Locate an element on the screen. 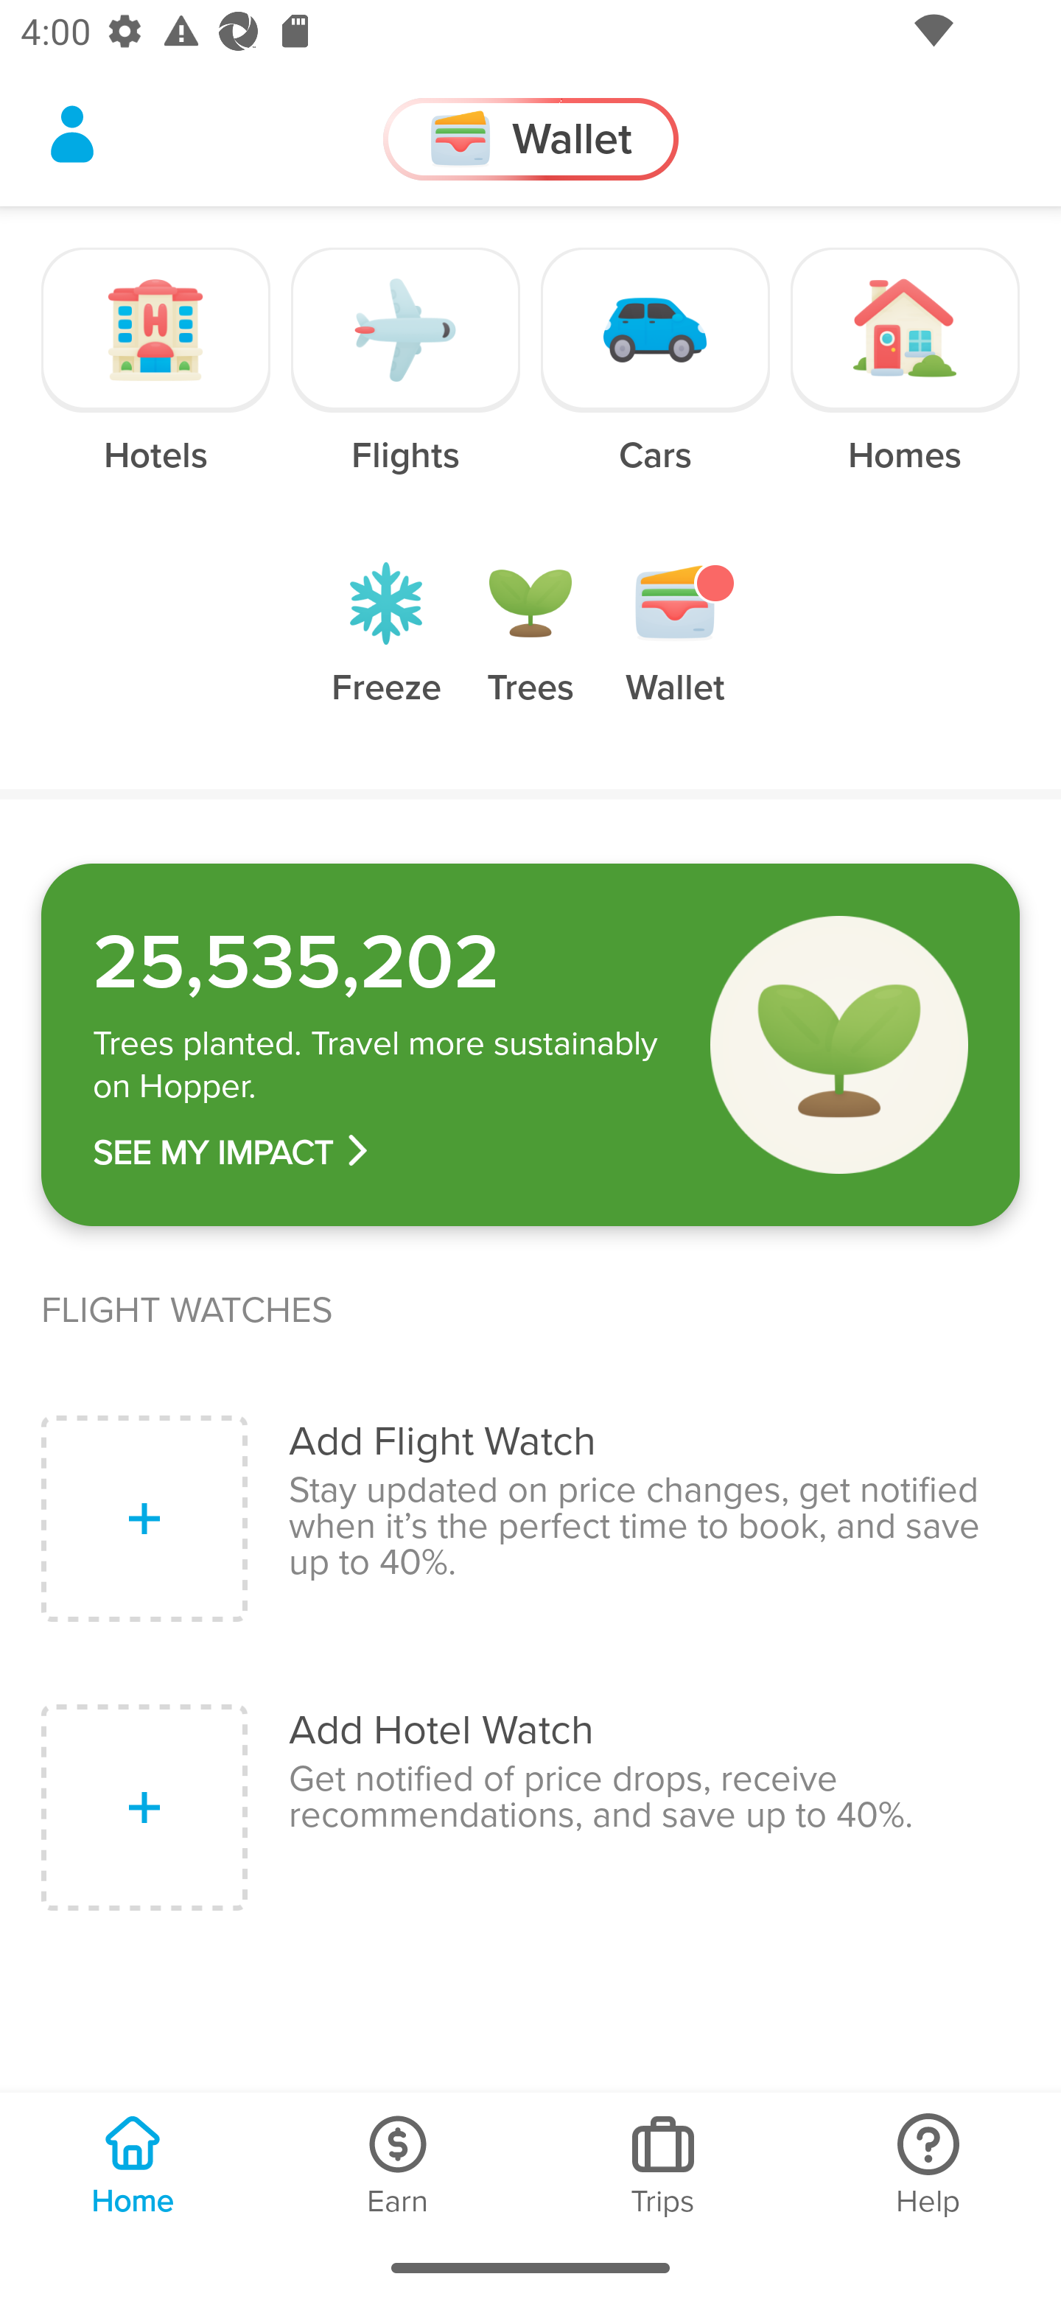  Wallet is located at coordinates (675, 655).